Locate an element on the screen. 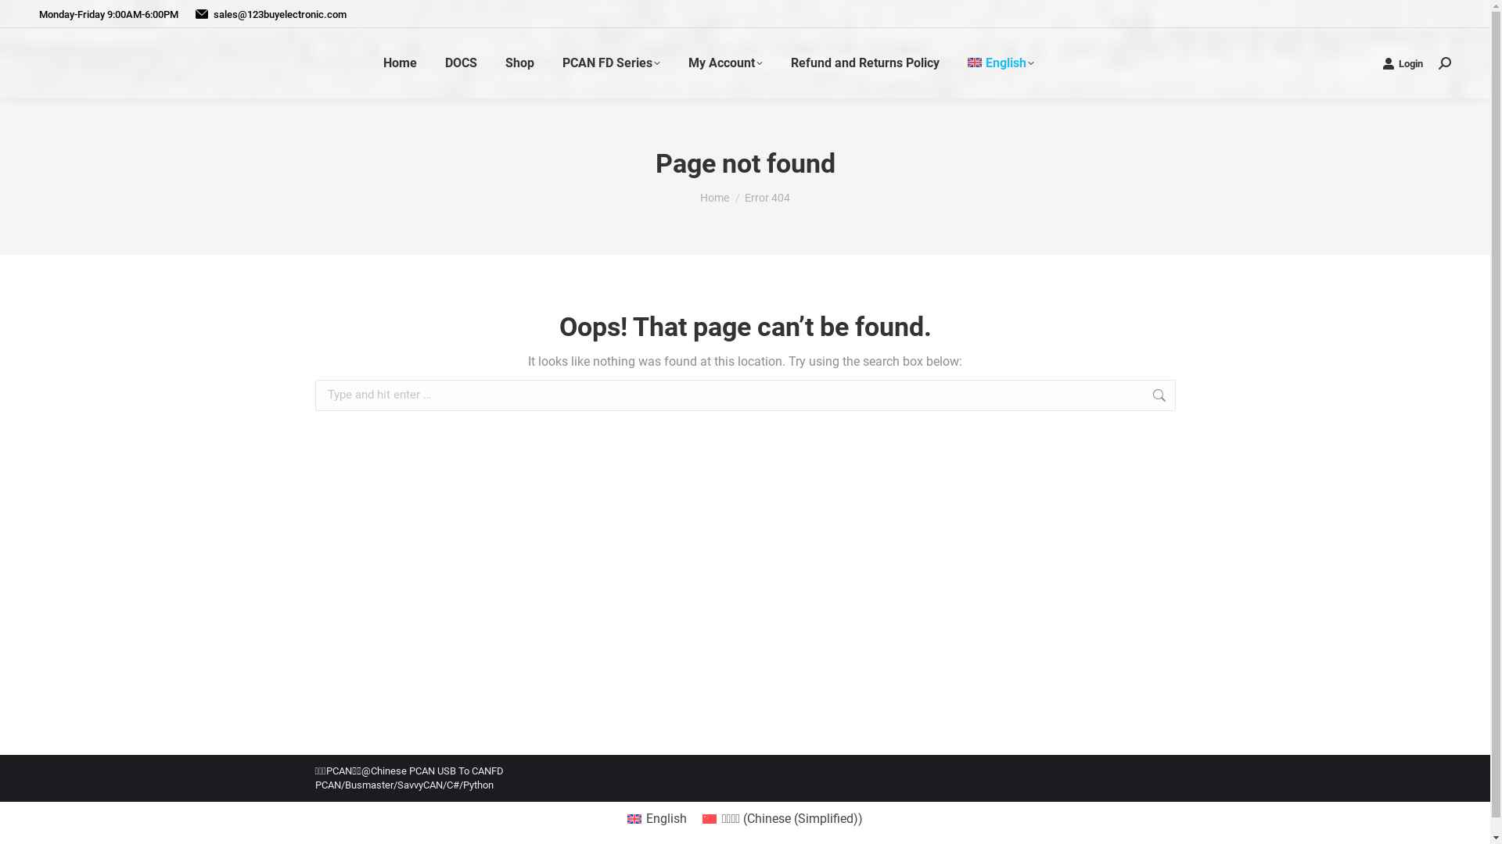 Image resolution: width=1502 pixels, height=844 pixels. English is located at coordinates (1001, 63).